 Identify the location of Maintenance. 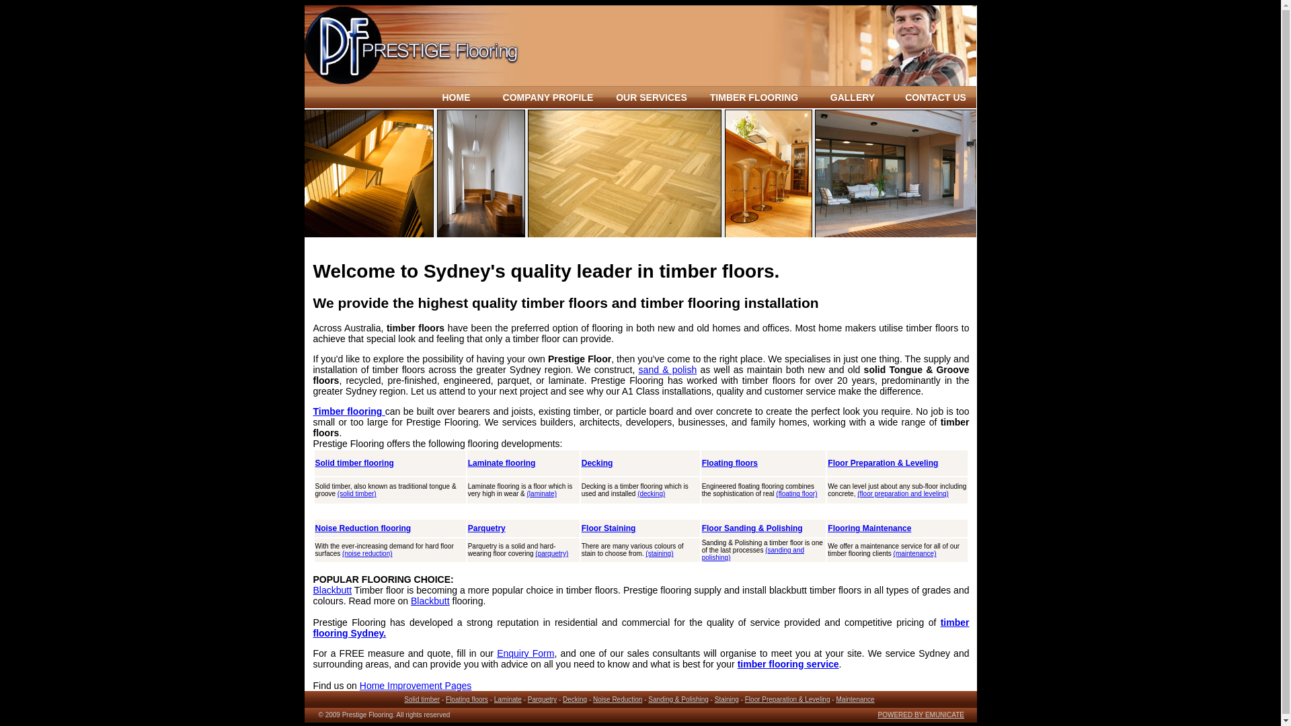
(855, 699).